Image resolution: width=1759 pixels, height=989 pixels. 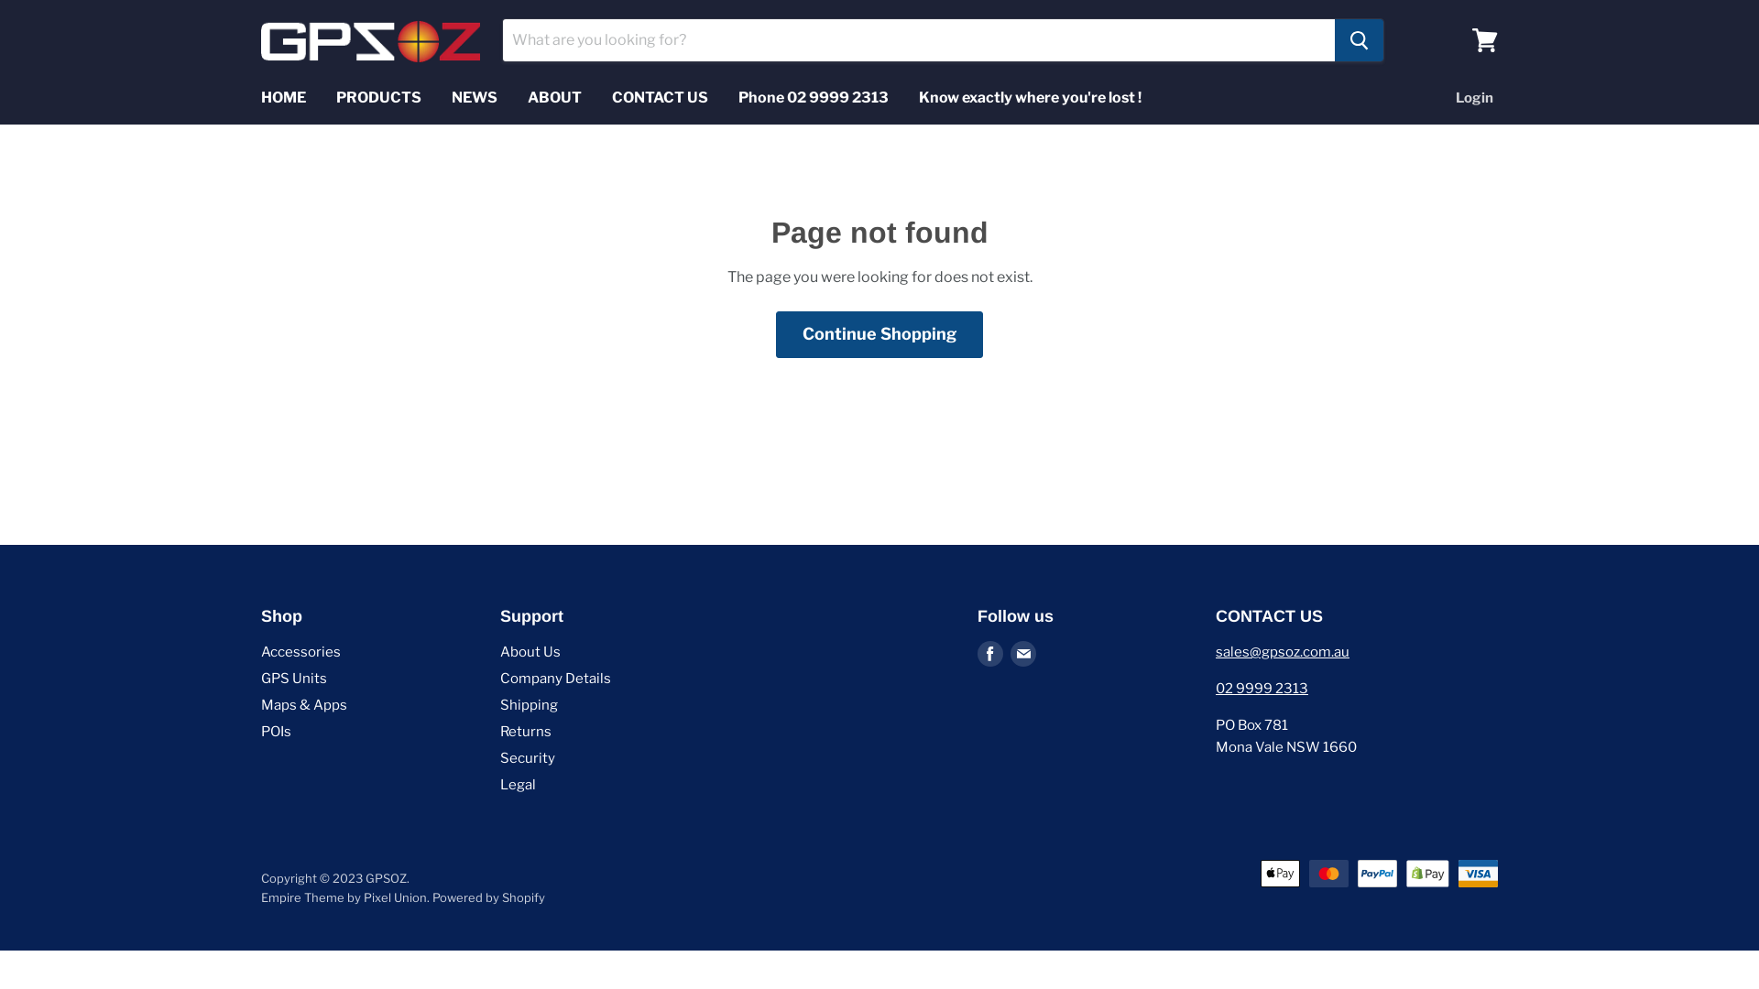 I want to click on About Us, so click(x=530, y=652).